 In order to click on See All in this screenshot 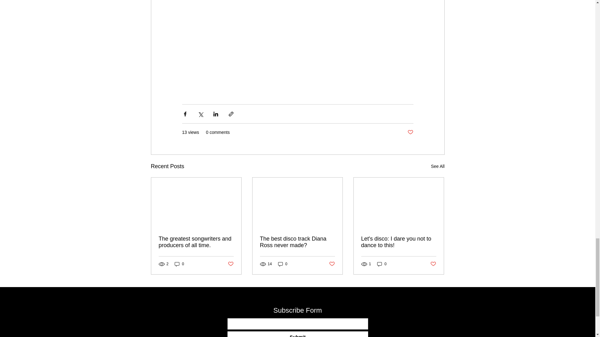, I will do `click(437, 166)`.